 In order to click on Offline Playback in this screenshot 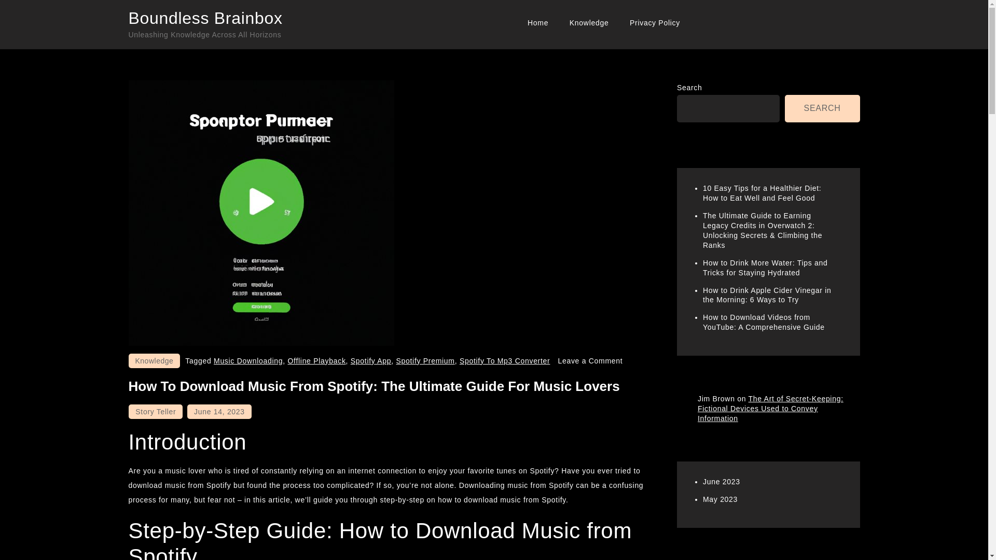, I will do `click(316, 361)`.